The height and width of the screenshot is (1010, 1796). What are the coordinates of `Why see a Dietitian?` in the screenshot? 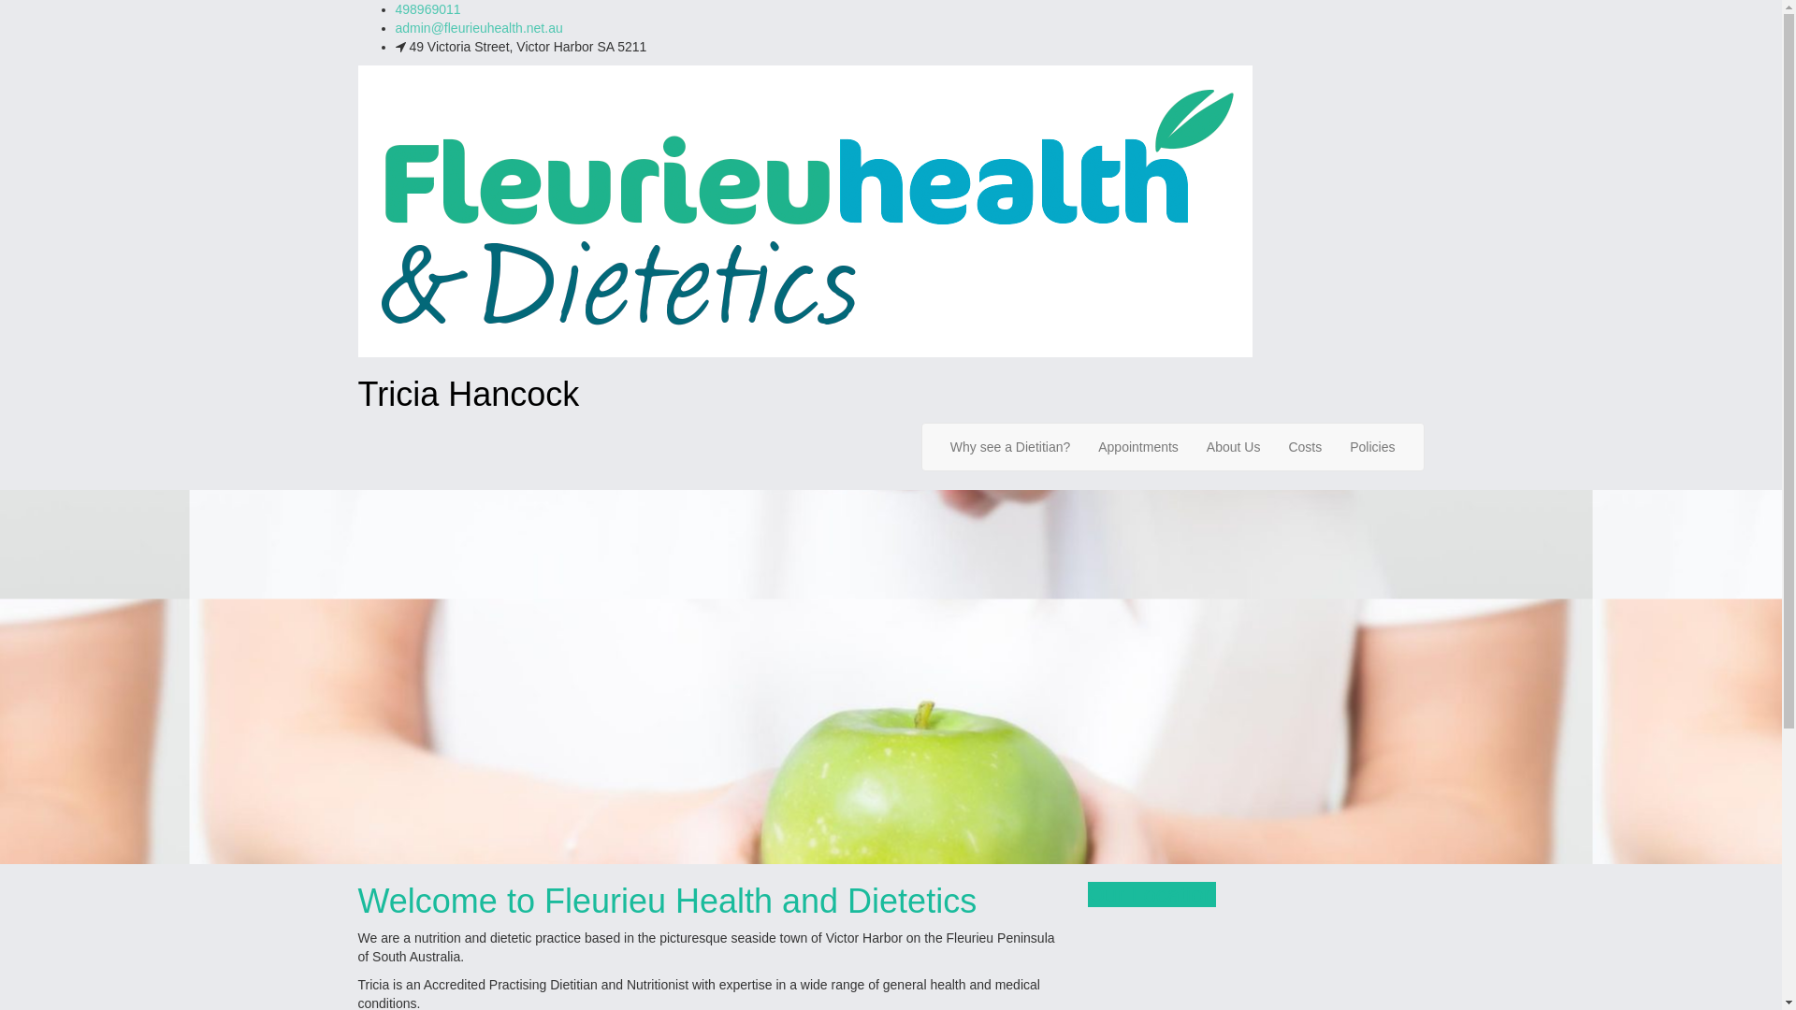 It's located at (1010, 447).